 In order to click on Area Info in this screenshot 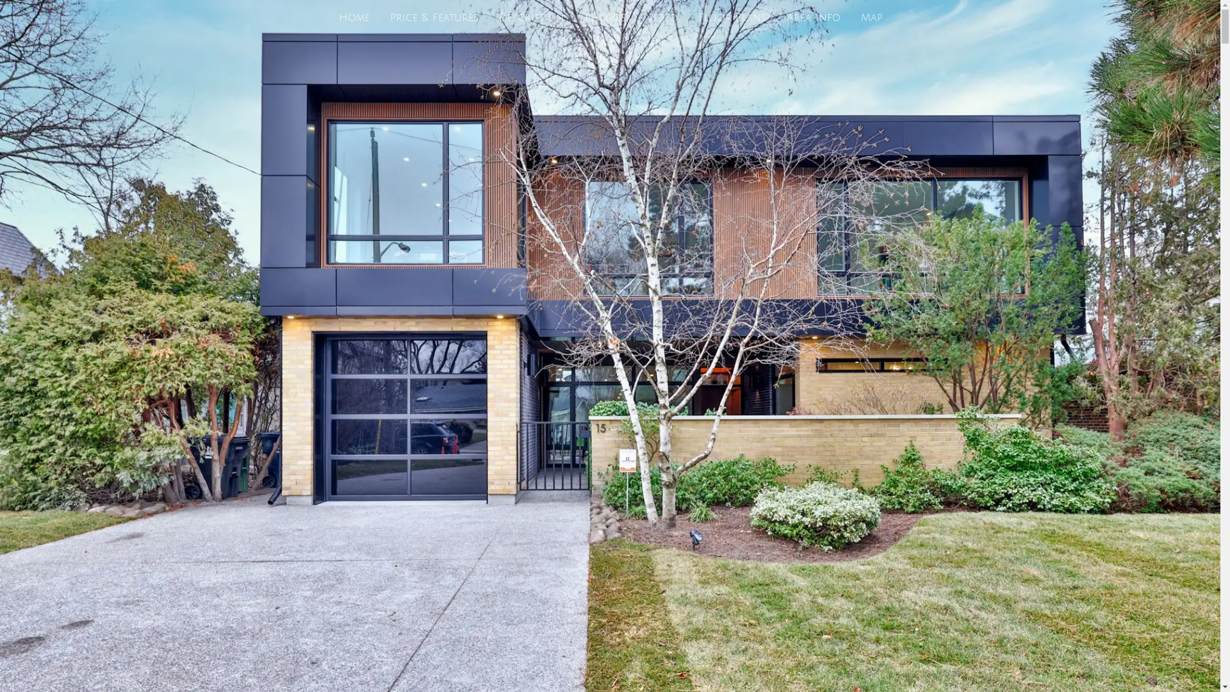, I will do `click(814, 18)`.